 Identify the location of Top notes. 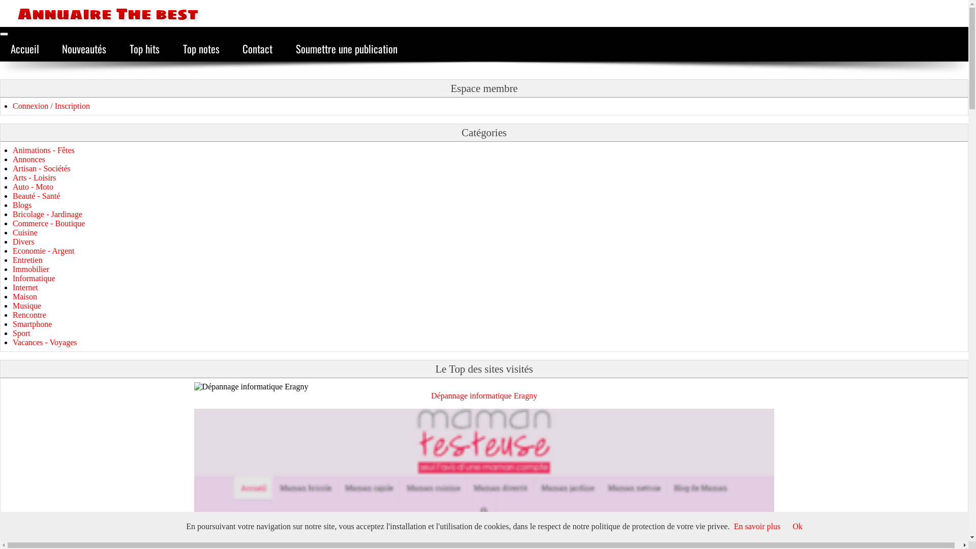
(201, 49).